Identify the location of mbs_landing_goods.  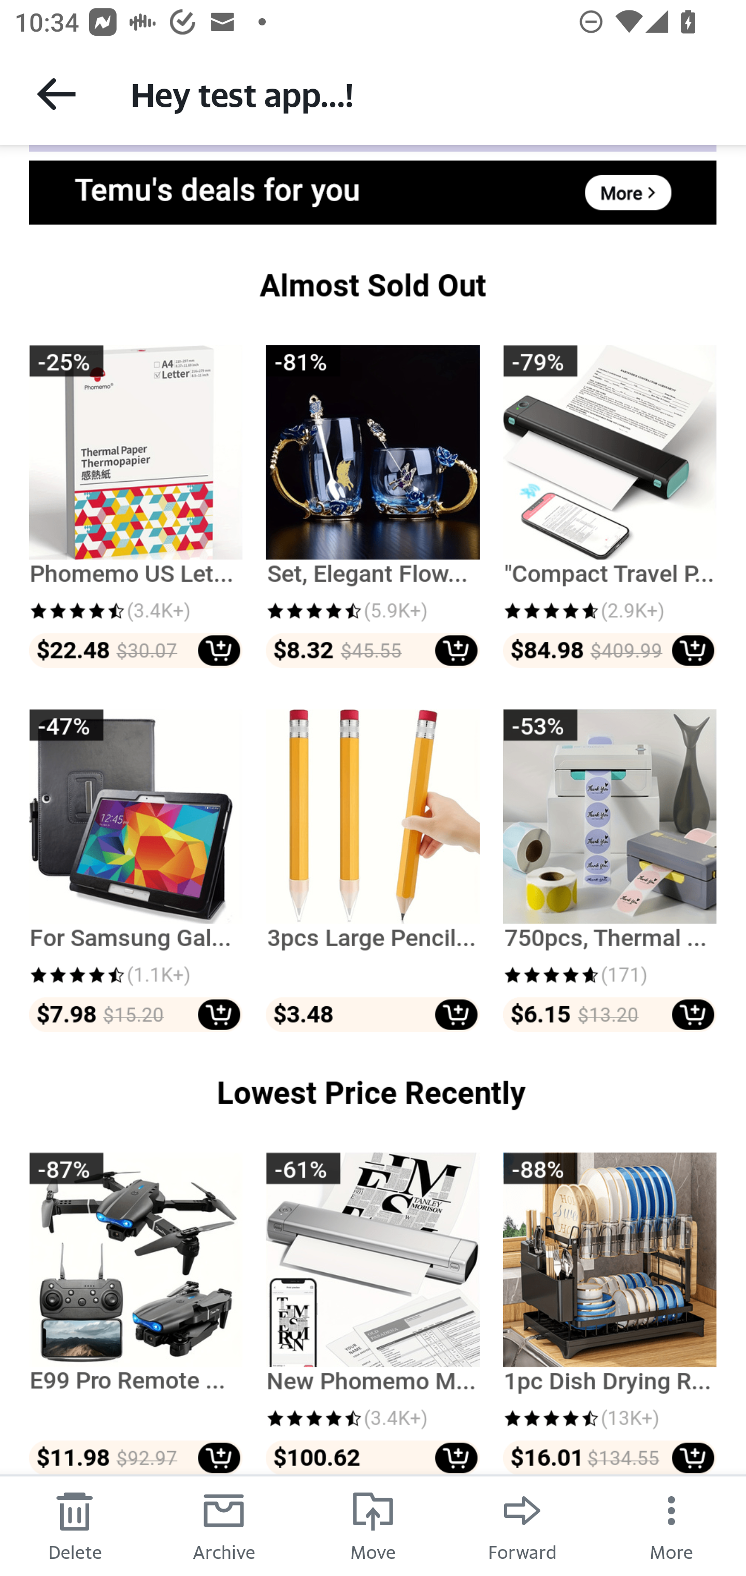
(372, 506).